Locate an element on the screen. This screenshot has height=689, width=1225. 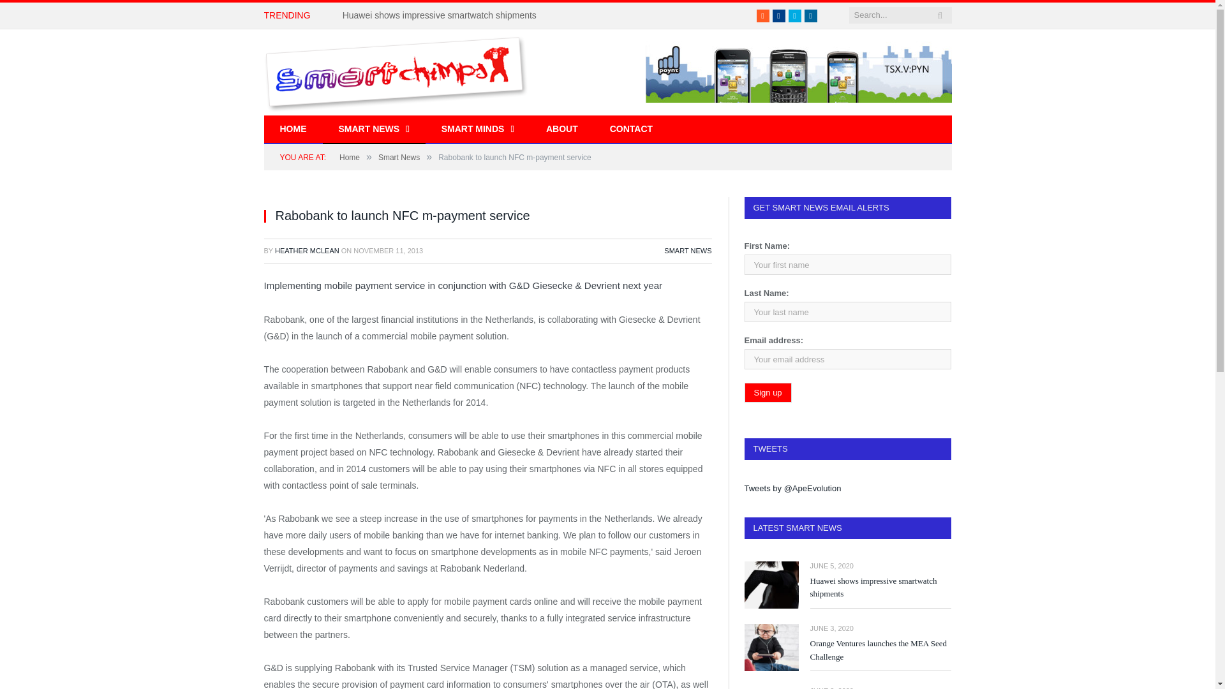
Twitter is located at coordinates (795, 15).